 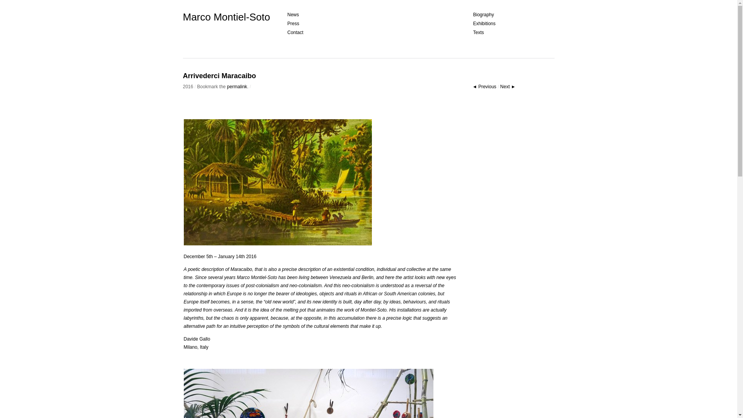 I want to click on Biography, so click(x=483, y=15).